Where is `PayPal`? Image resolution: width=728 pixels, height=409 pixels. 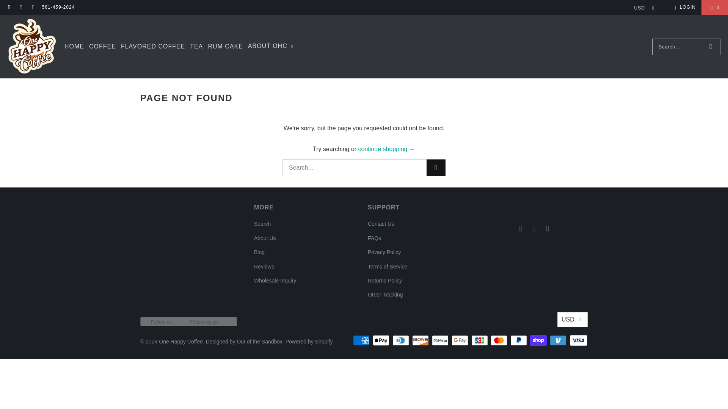 PayPal is located at coordinates (519, 340).